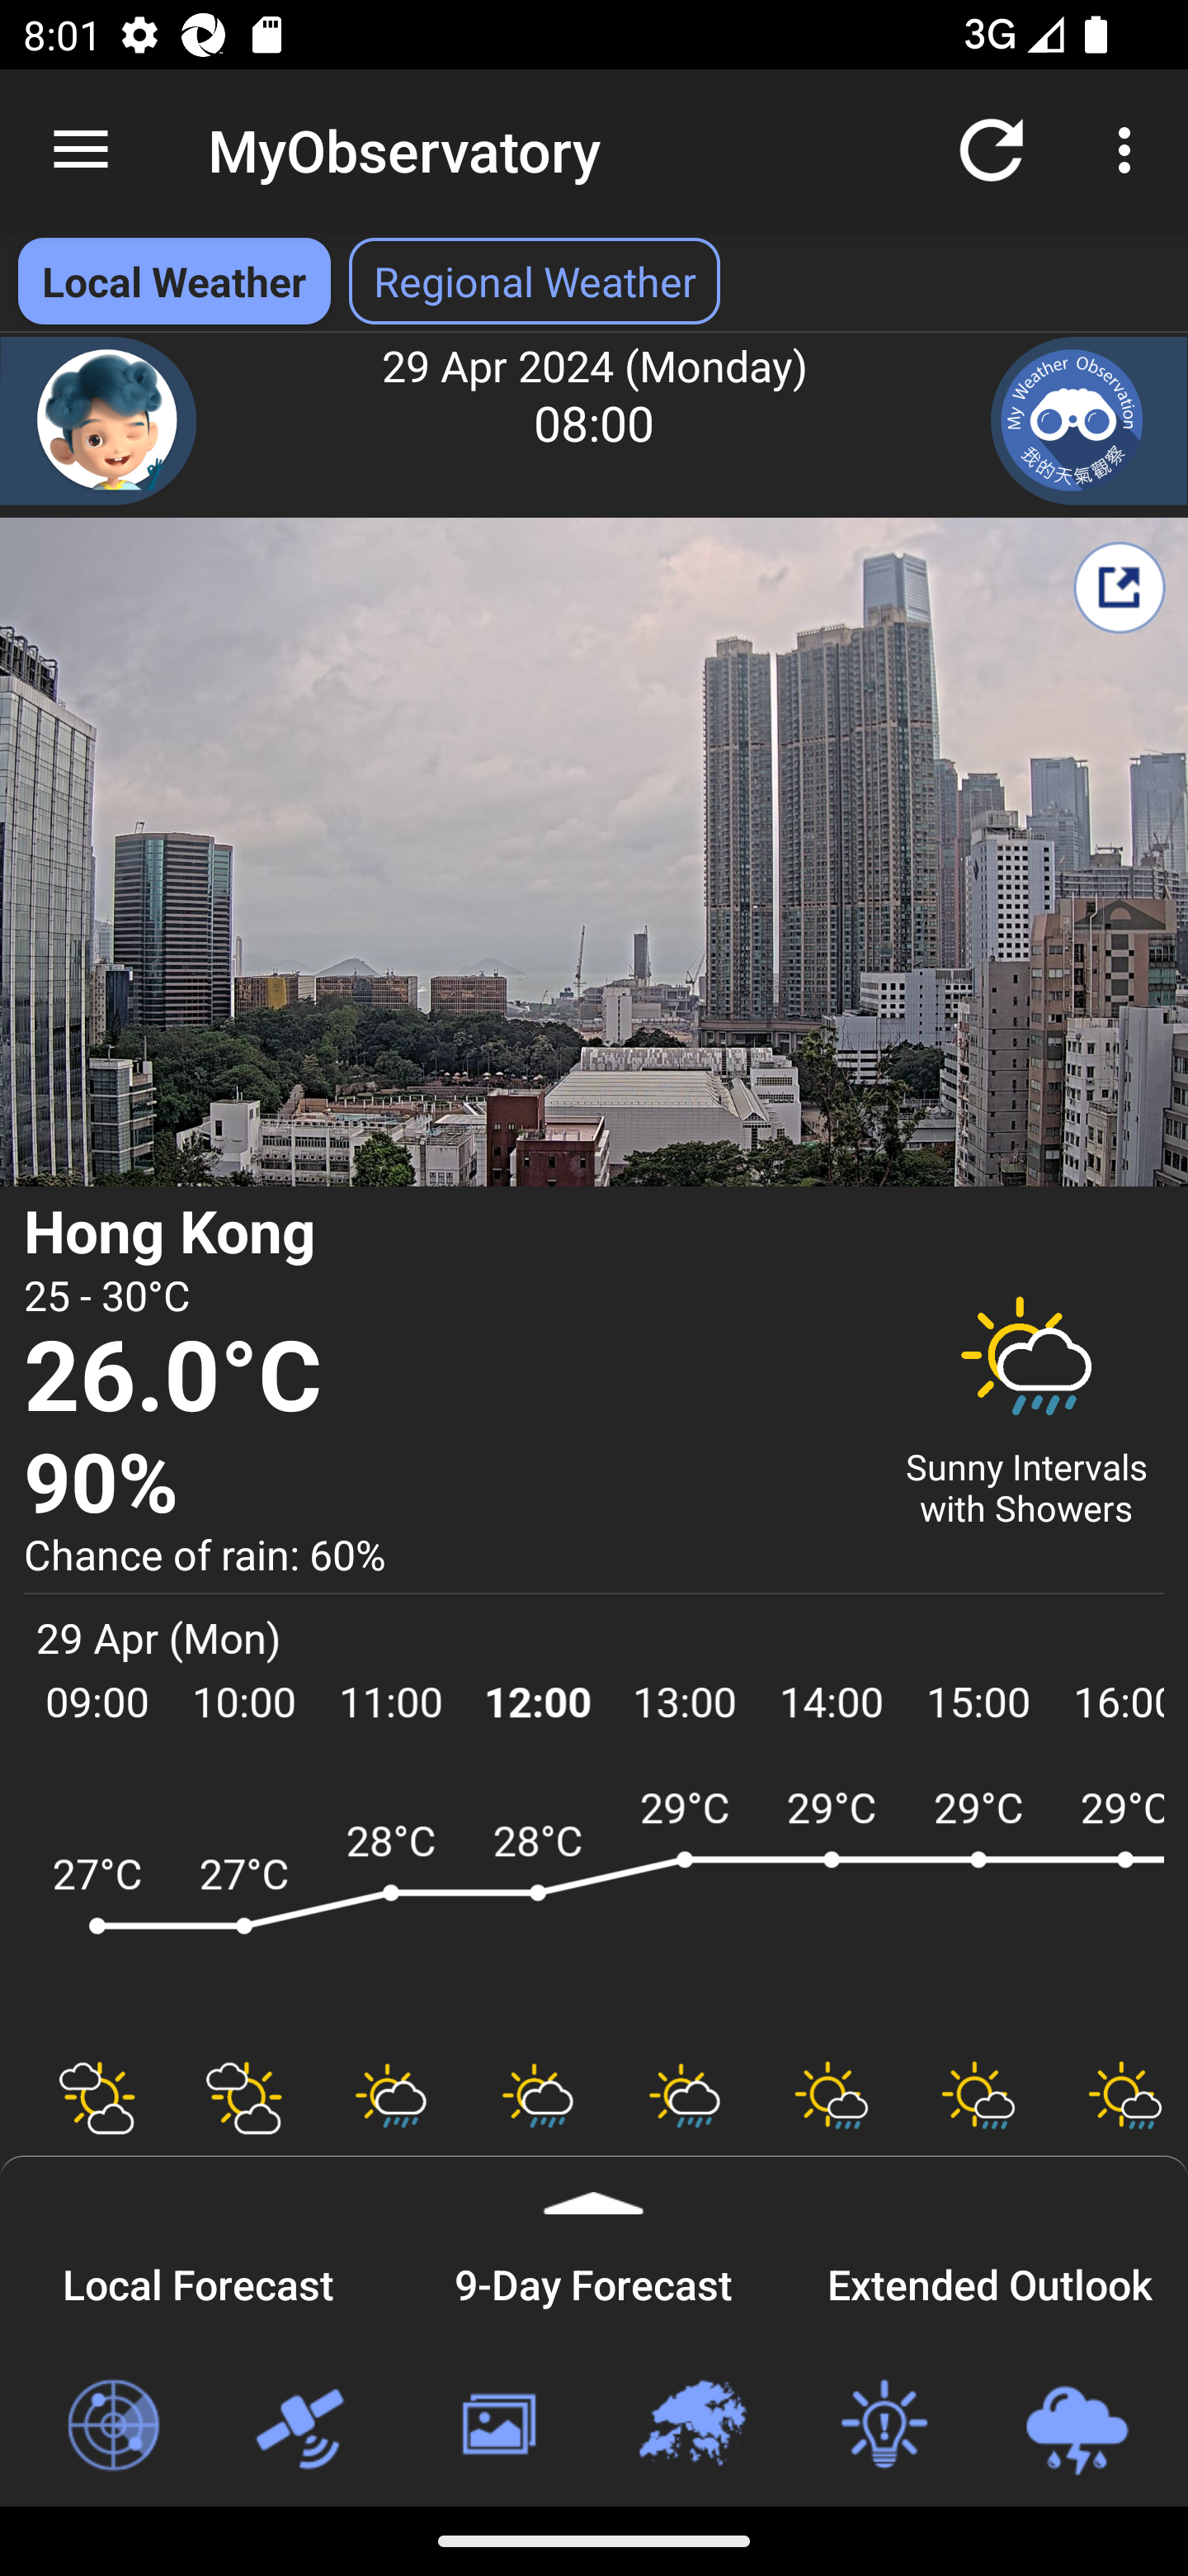 The image size is (1188, 2576). I want to click on Loc-based Rain & Lightning Forecast, so click(1076, 2426).